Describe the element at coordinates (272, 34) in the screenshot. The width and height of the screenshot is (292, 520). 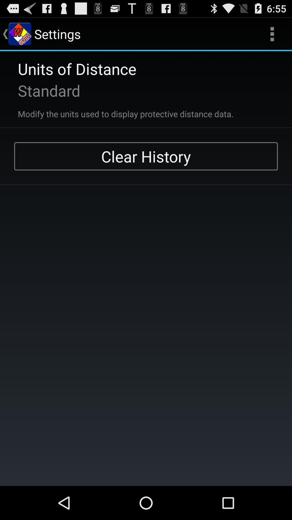
I see `click item next to settings icon` at that location.